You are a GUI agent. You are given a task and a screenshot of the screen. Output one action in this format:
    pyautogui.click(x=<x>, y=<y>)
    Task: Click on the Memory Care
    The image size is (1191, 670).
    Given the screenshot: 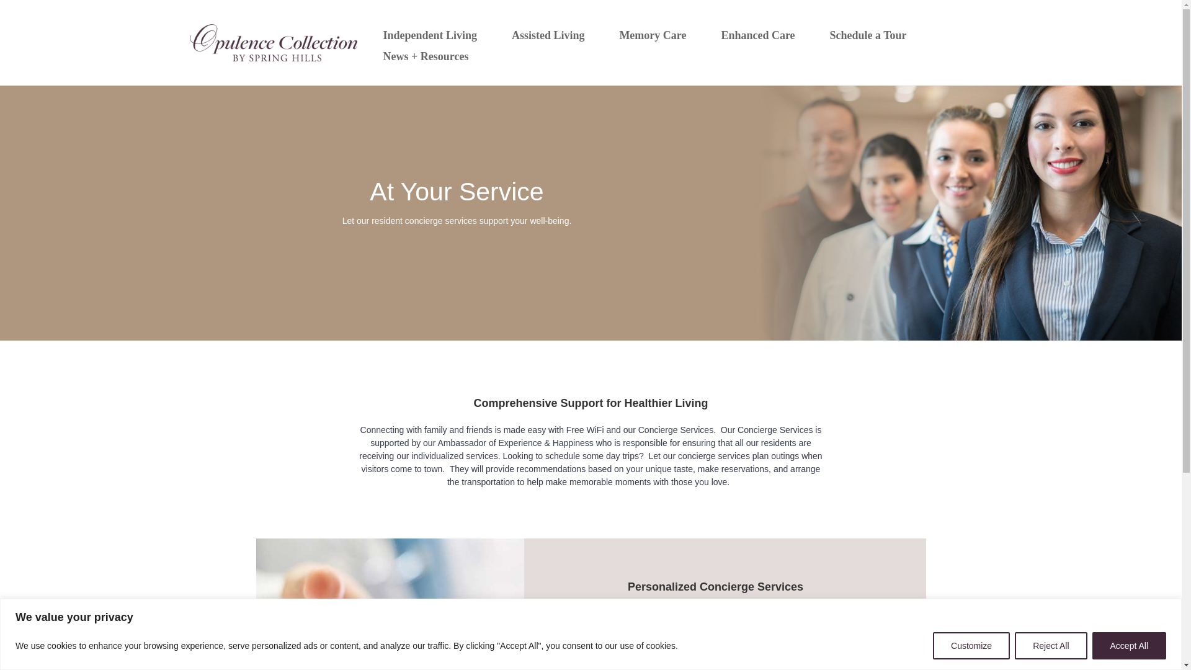 What is the action you would take?
    pyautogui.click(x=653, y=35)
    